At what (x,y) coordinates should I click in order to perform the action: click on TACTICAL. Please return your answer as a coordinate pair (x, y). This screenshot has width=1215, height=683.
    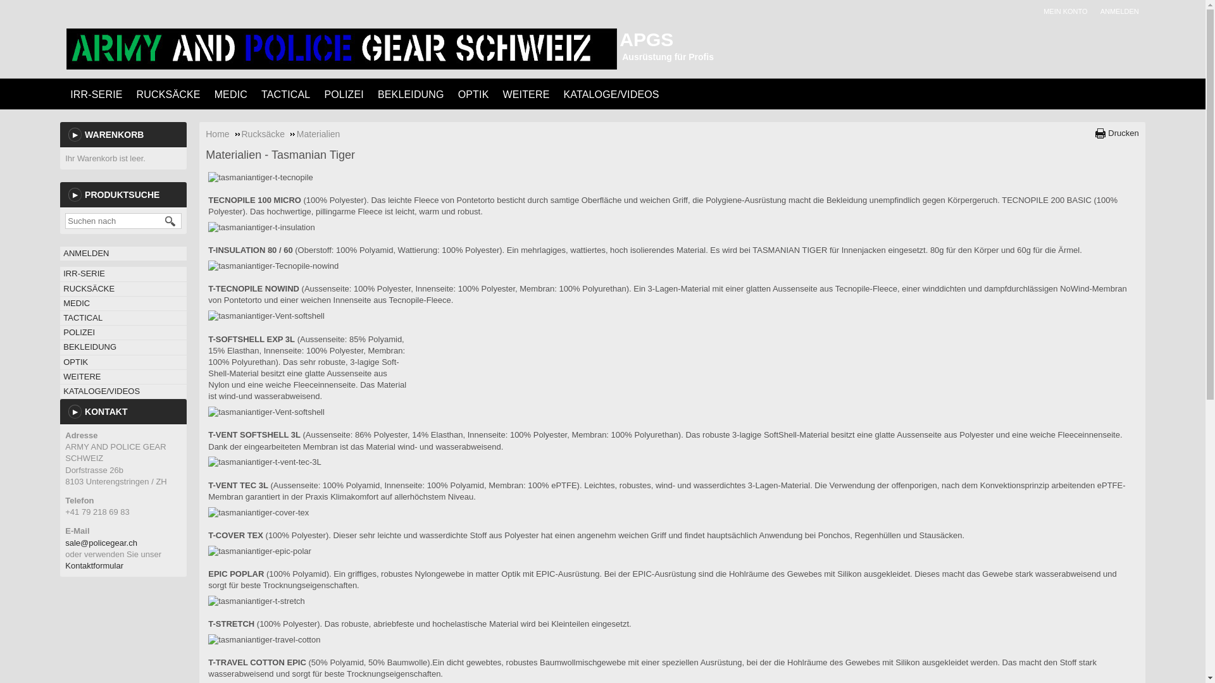
    Looking at the image, I should click on (286, 94).